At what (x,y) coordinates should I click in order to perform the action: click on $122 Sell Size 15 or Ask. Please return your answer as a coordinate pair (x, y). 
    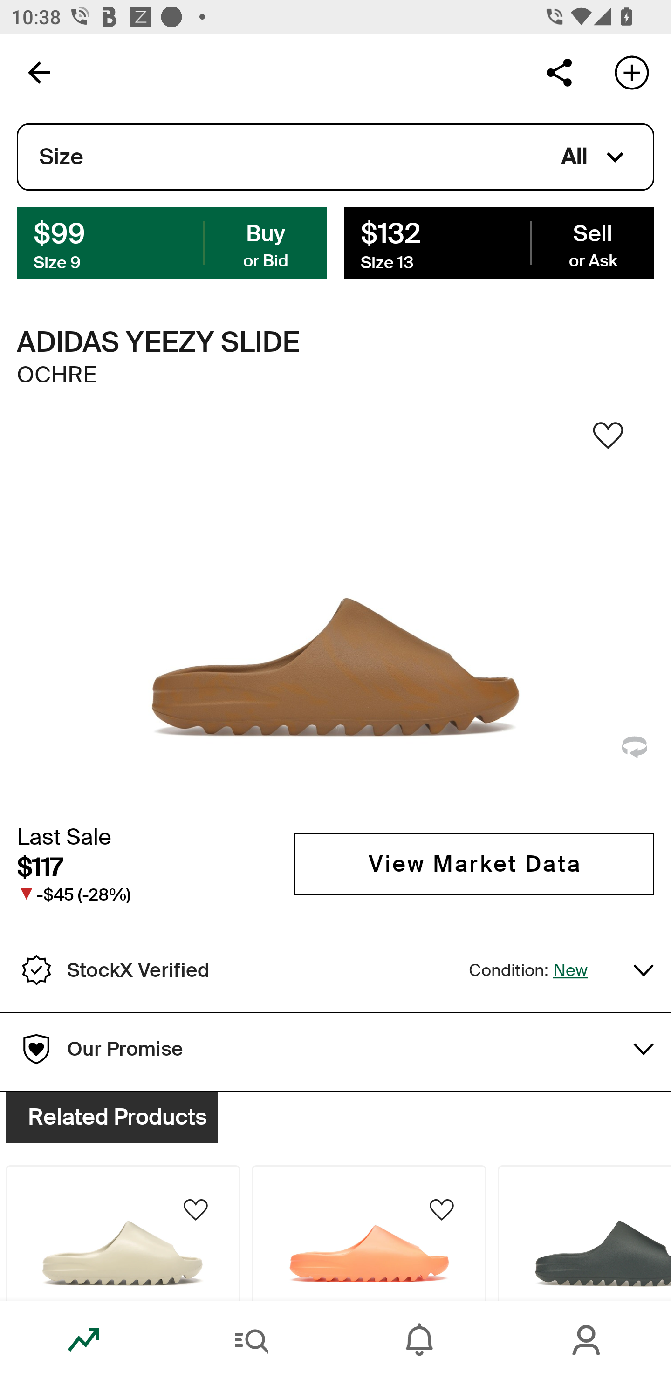
    Looking at the image, I should click on (499, 242).